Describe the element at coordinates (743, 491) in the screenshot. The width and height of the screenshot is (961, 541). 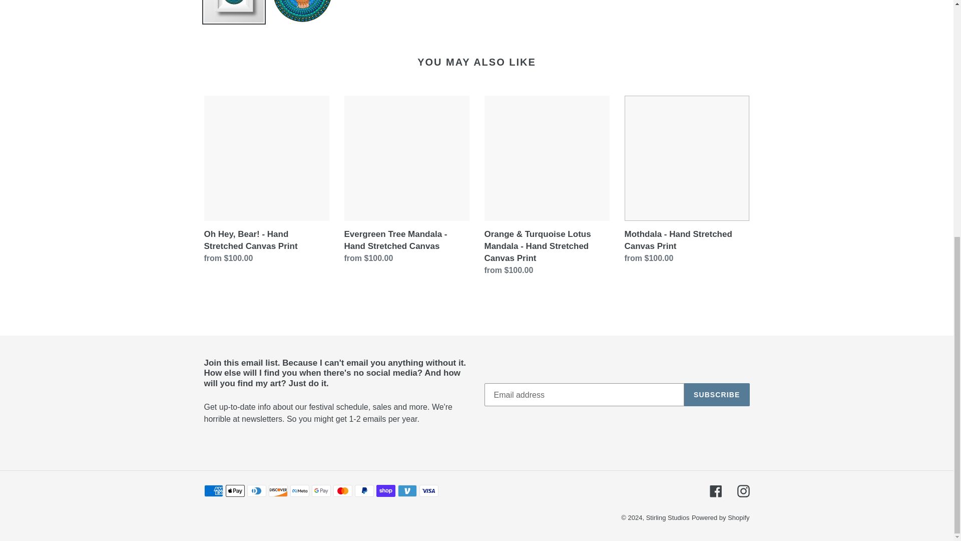
I see `Instagram` at that location.